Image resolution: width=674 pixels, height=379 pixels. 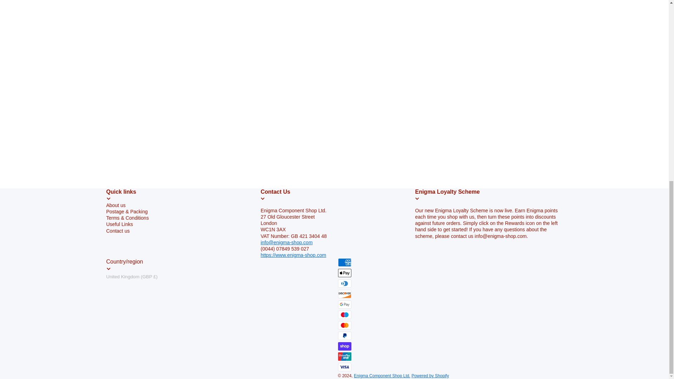 I want to click on Apple Pay, so click(x=344, y=273).